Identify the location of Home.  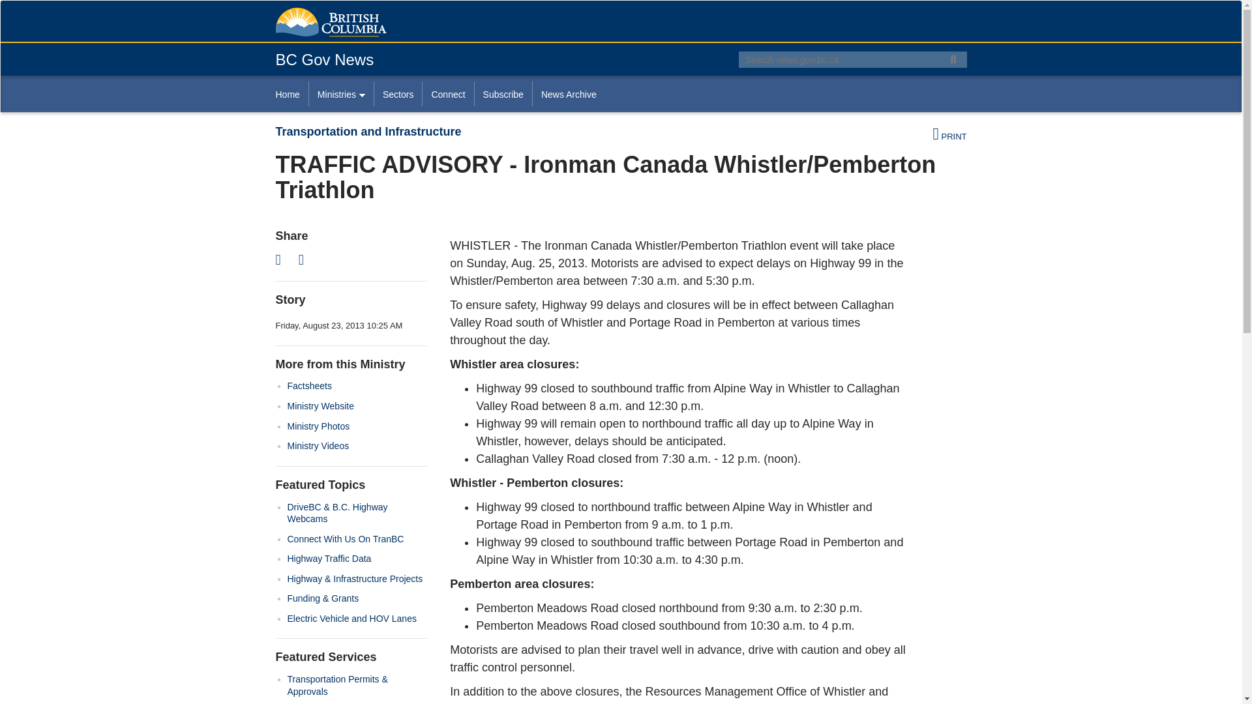
(291, 94).